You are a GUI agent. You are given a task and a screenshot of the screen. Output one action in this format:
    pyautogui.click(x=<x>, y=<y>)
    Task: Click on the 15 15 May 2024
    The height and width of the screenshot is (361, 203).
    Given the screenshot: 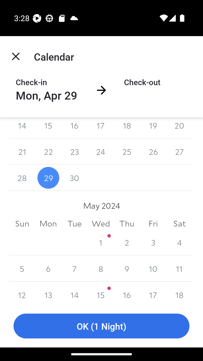 What is the action you would take?
    pyautogui.click(x=101, y=293)
    